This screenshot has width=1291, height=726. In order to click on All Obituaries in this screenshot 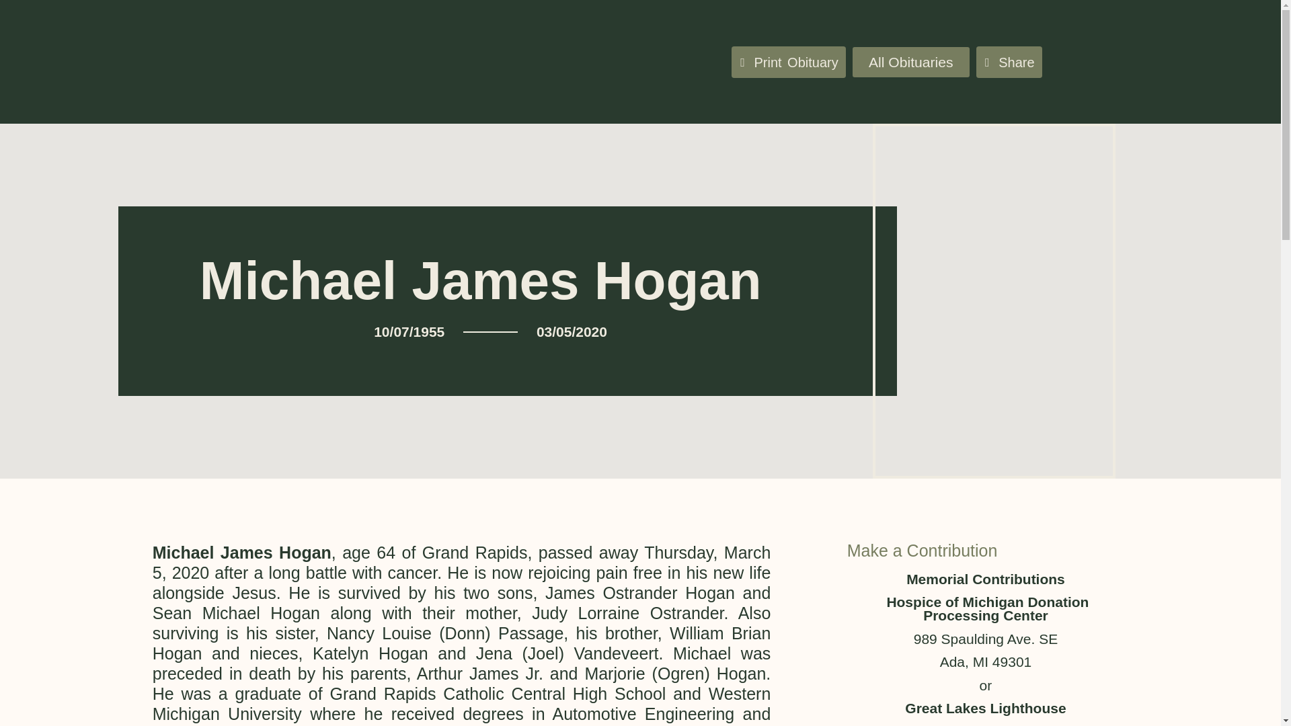, I will do `click(910, 62)`.